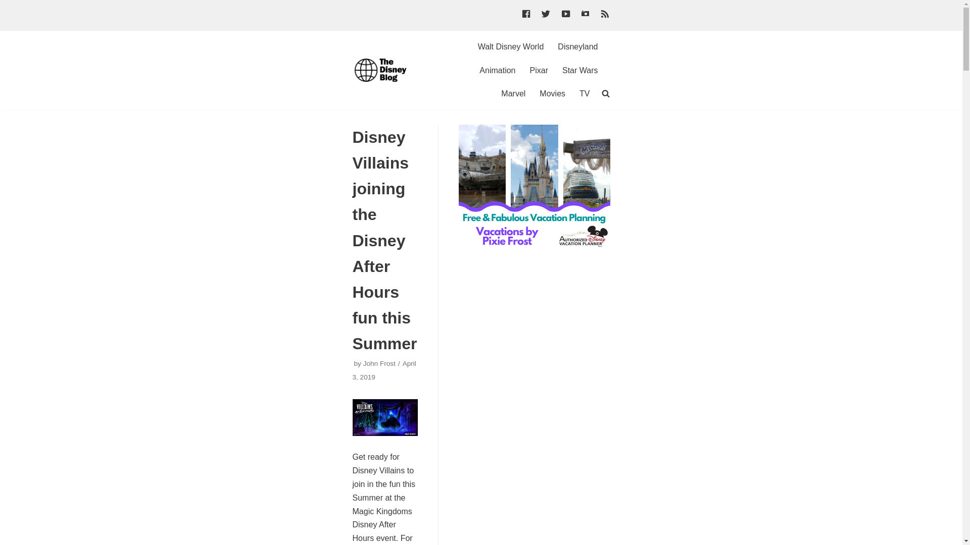 Image resolution: width=970 pixels, height=545 pixels. What do you see at coordinates (580, 71) in the screenshot?
I see `Star Wars` at bounding box center [580, 71].